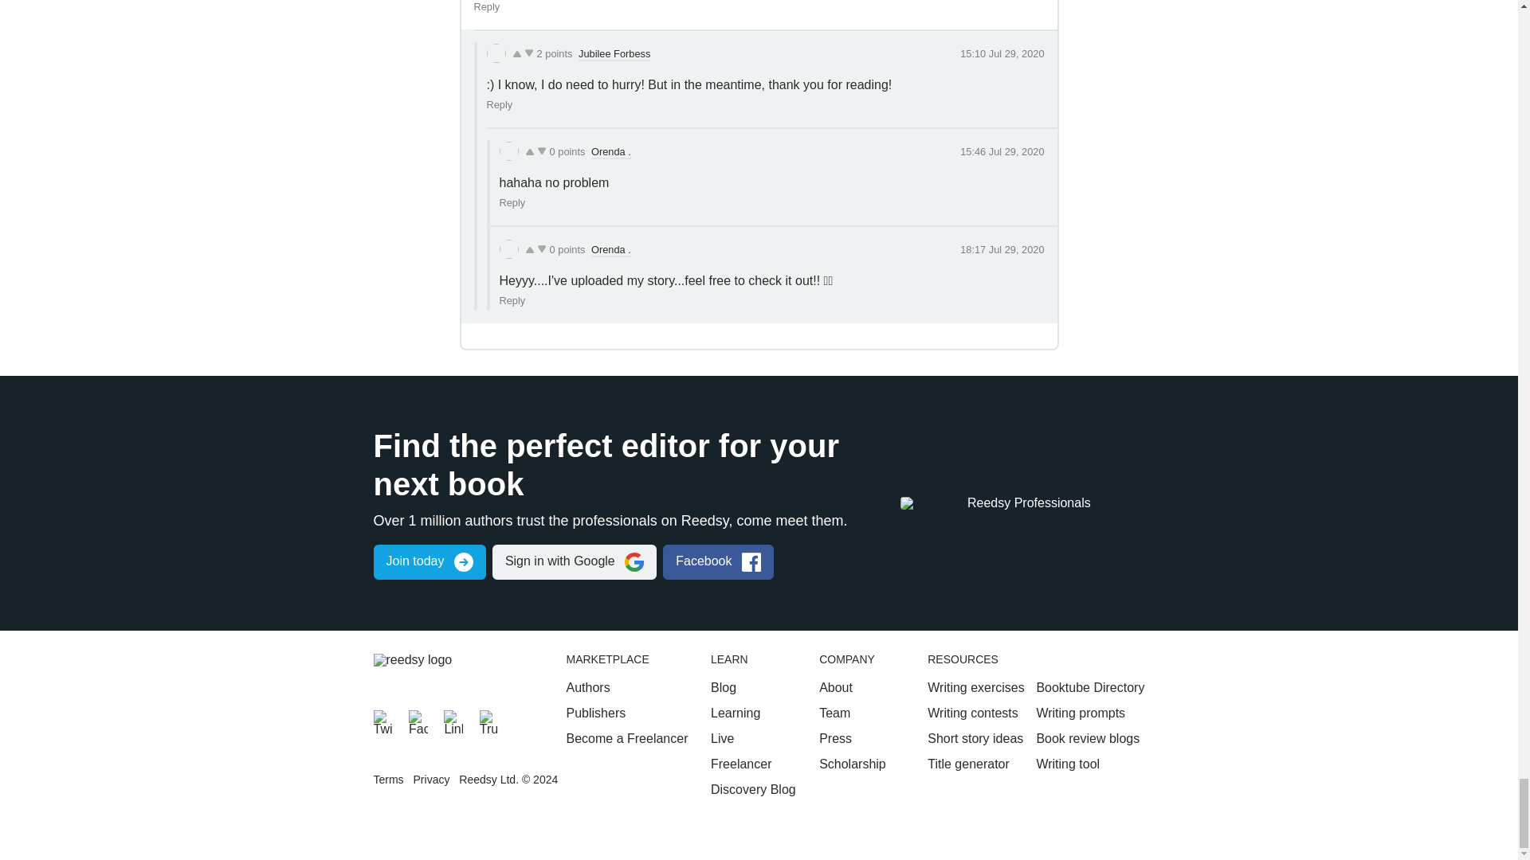 This screenshot has height=860, width=1530. I want to click on Sign in with Facebook, so click(718, 561).